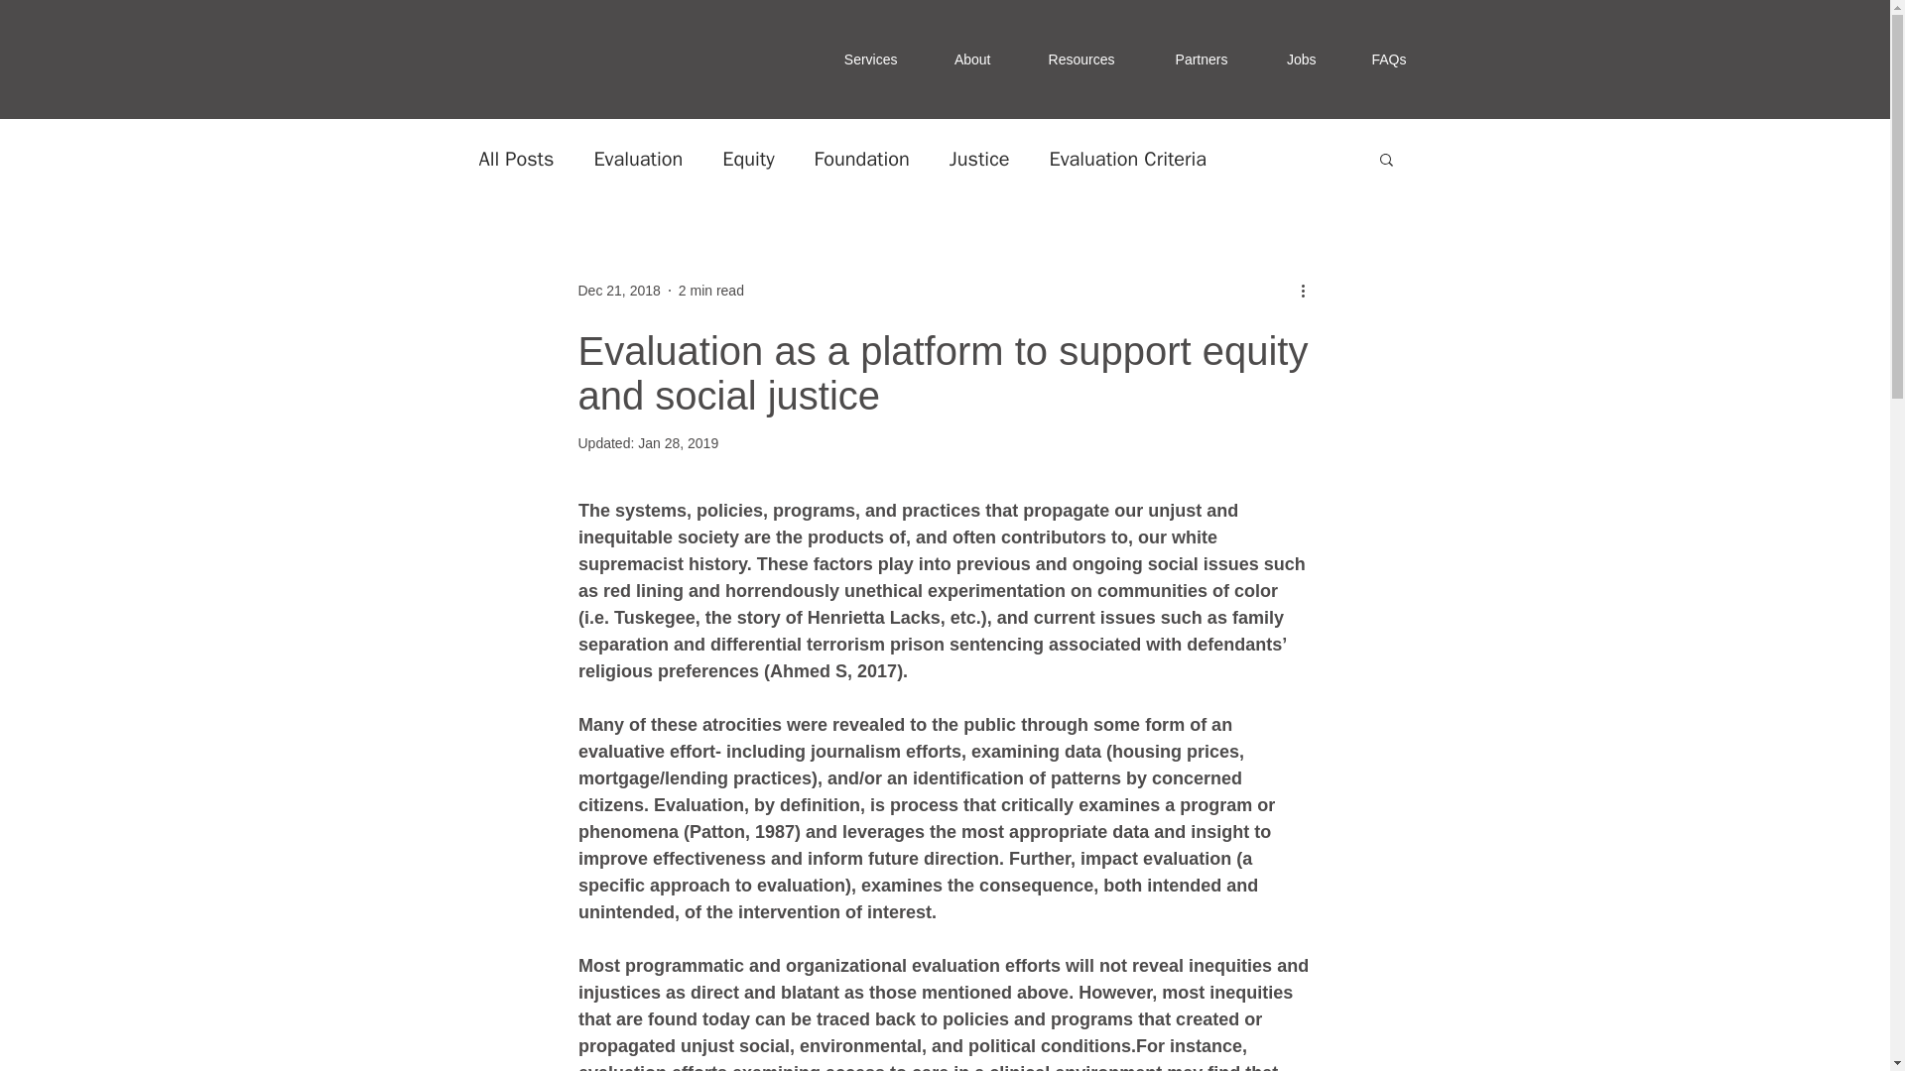 The image size is (1905, 1071). What do you see at coordinates (710, 290) in the screenshot?
I see `2 min read` at bounding box center [710, 290].